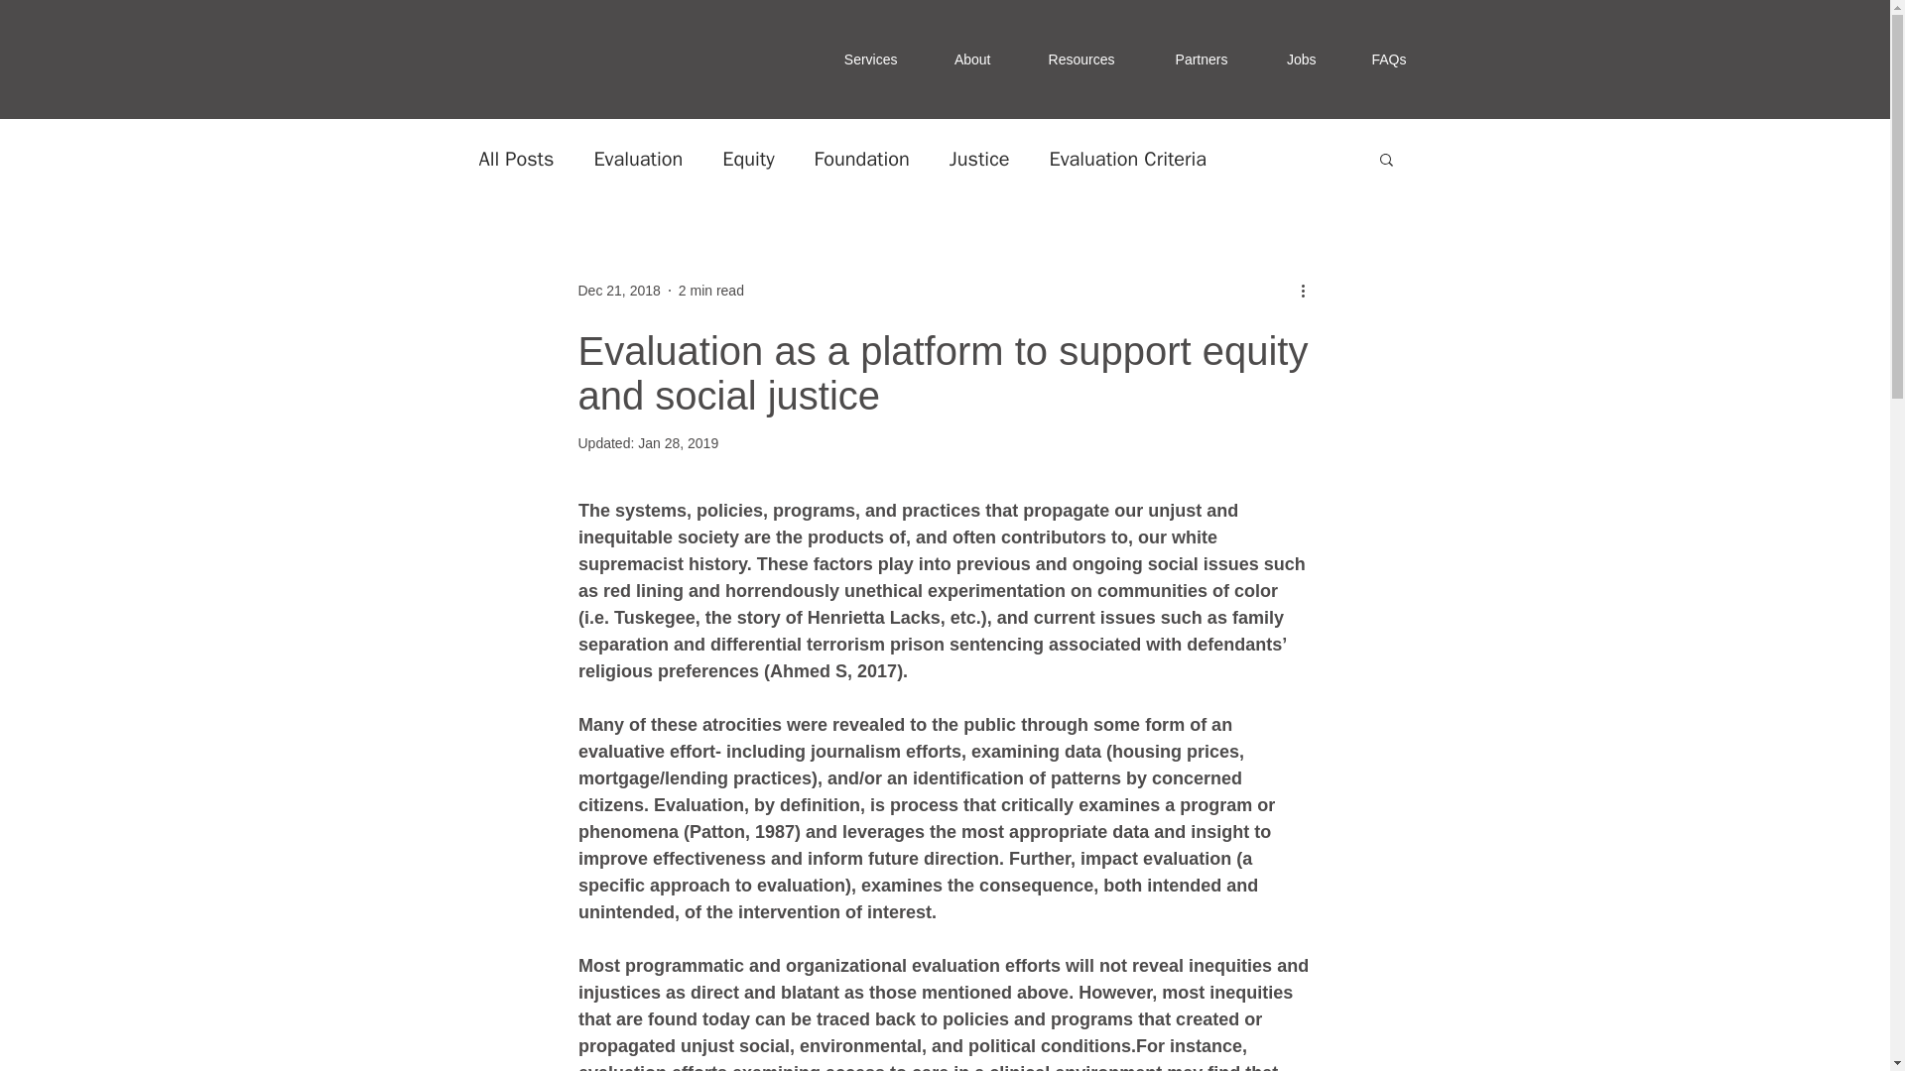 The image size is (1905, 1071). What do you see at coordinates (710, 290) in the screenshot?
I see `2 min read` at bounding box center [710, 290].